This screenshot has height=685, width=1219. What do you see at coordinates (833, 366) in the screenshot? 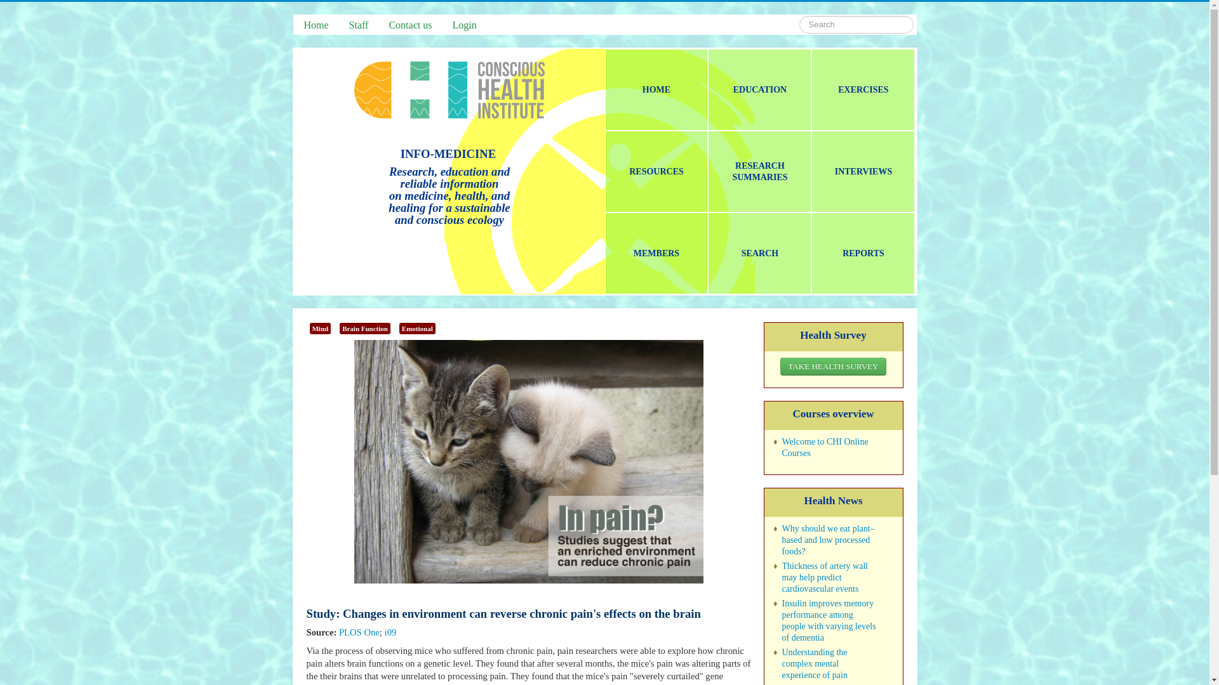
I see `TAKE HEALTH SURVEY` at bounding box center [833, 366].